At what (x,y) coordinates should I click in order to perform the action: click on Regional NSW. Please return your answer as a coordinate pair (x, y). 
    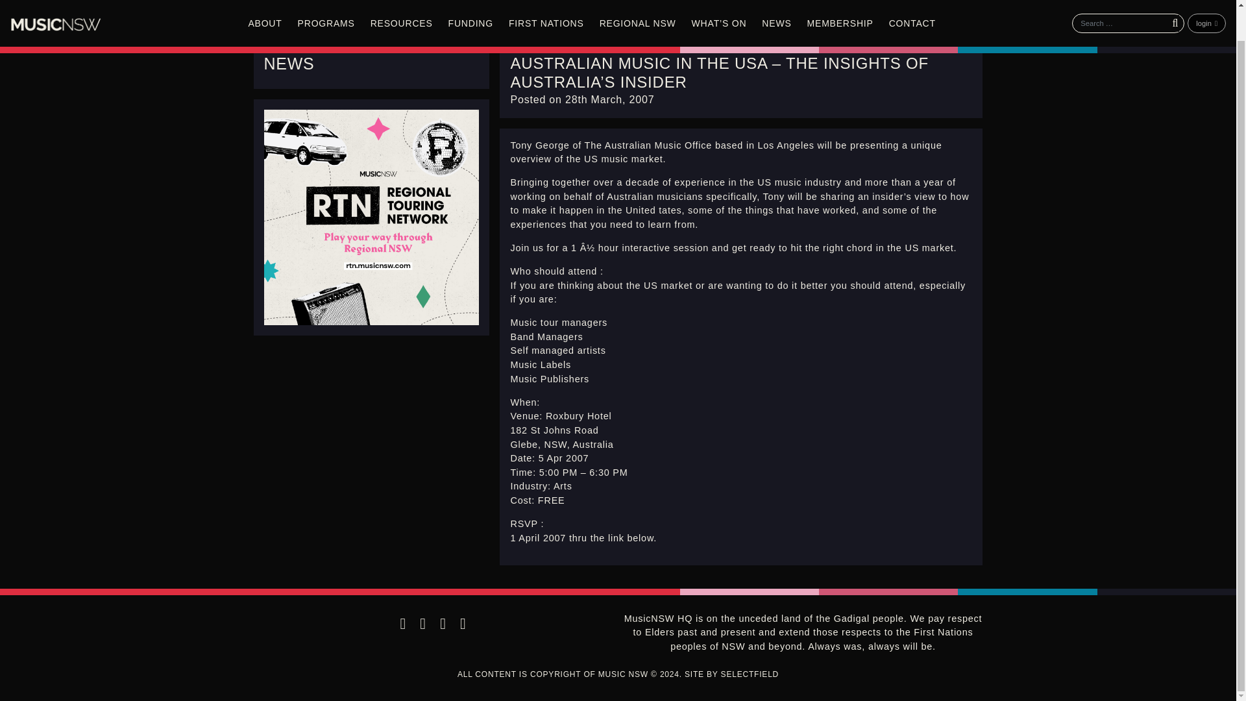
    Looking at the image, I should click on (638, 1).